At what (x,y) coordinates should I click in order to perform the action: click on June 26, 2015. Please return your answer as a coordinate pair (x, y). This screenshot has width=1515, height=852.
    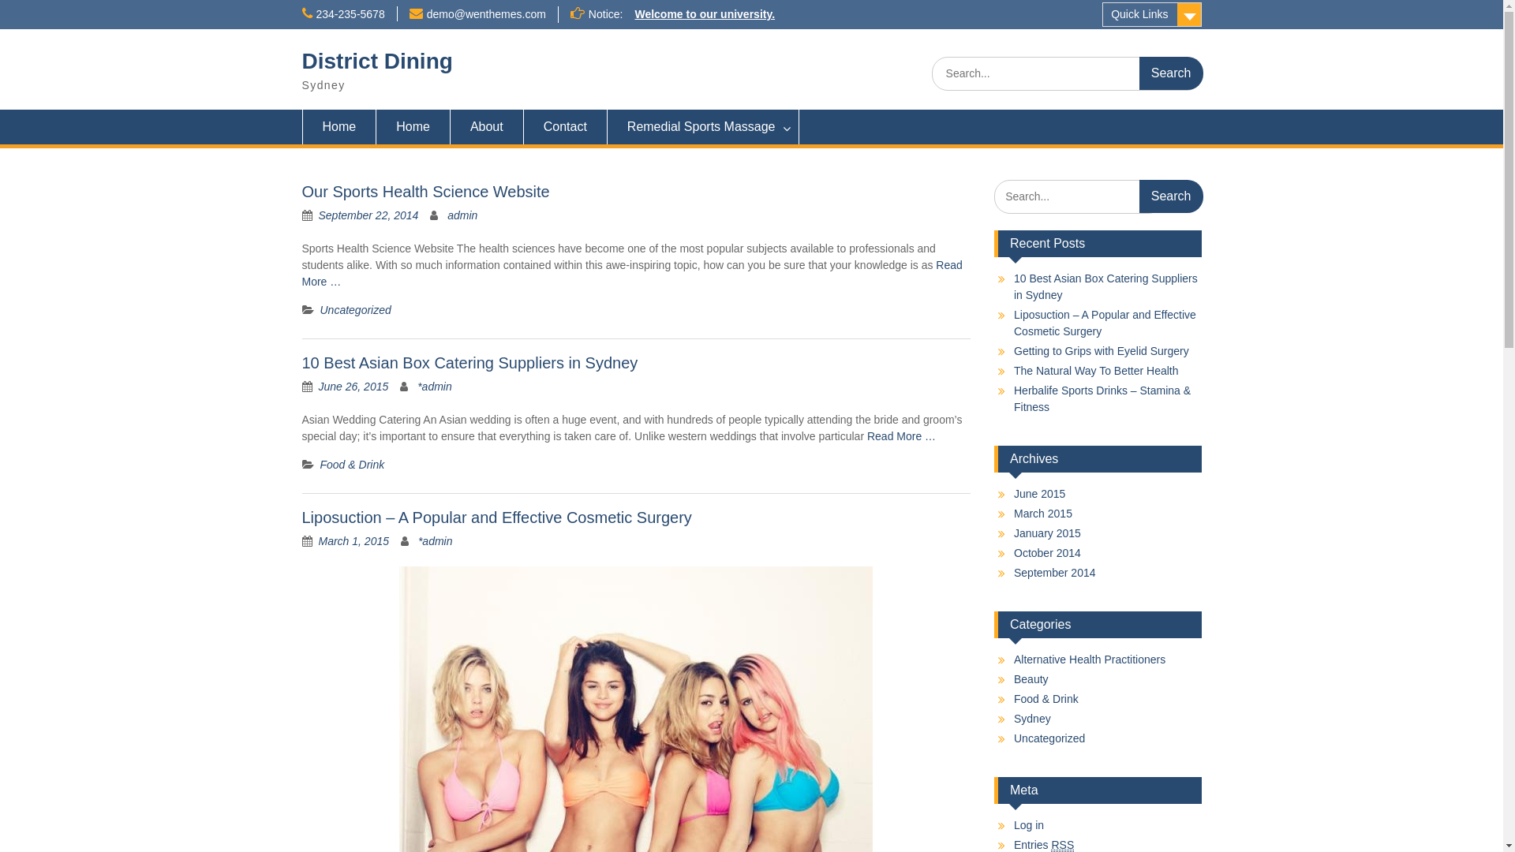
    Looking at the image, I should click on (353, 387).